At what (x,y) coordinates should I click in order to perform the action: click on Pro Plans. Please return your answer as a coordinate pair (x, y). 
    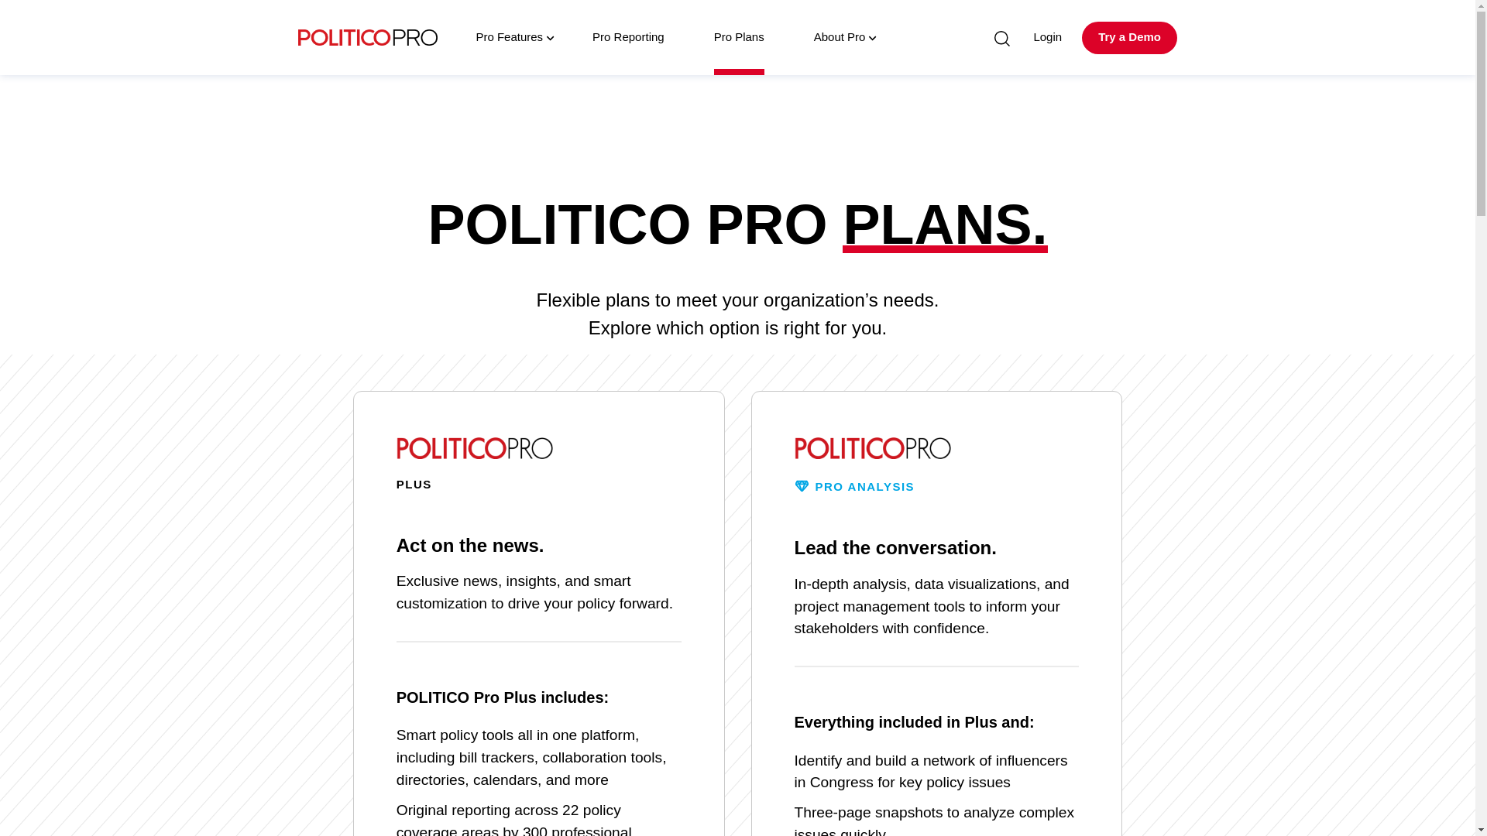
    Looking at the image, I should click on (739, 37).